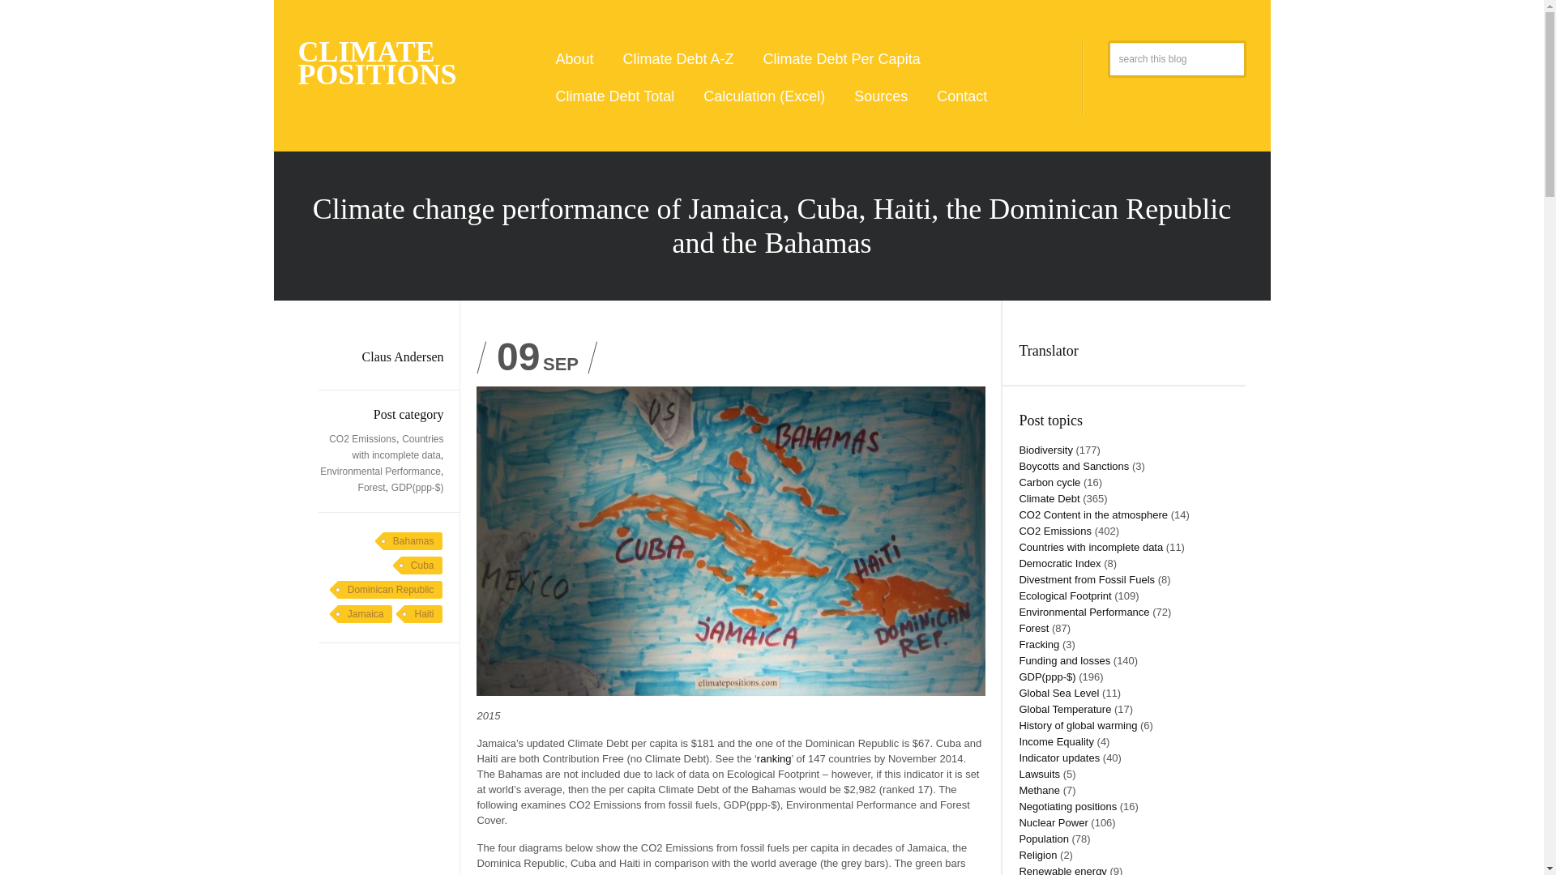 This screenshot has height=875, width=1556. Describe the element at coordinates (774, 758) in the screenshot. I see `ranking` at that location.